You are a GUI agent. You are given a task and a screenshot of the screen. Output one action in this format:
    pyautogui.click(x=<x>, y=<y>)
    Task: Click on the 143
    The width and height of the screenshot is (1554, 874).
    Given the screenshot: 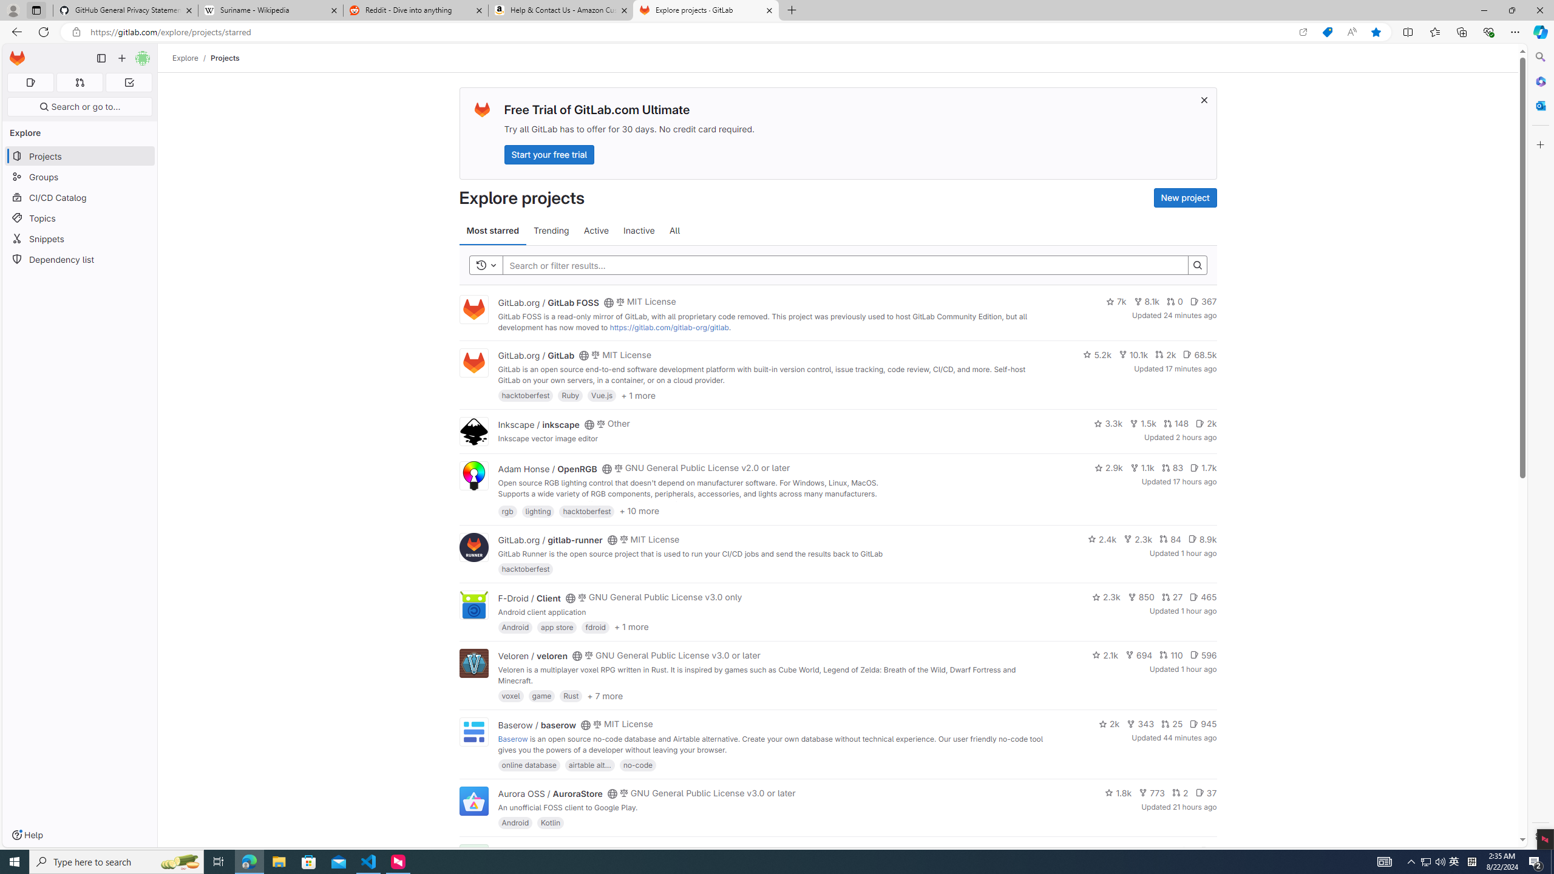 What is the action you would take?
    pyautogui.click(x=1159, y=851)
    